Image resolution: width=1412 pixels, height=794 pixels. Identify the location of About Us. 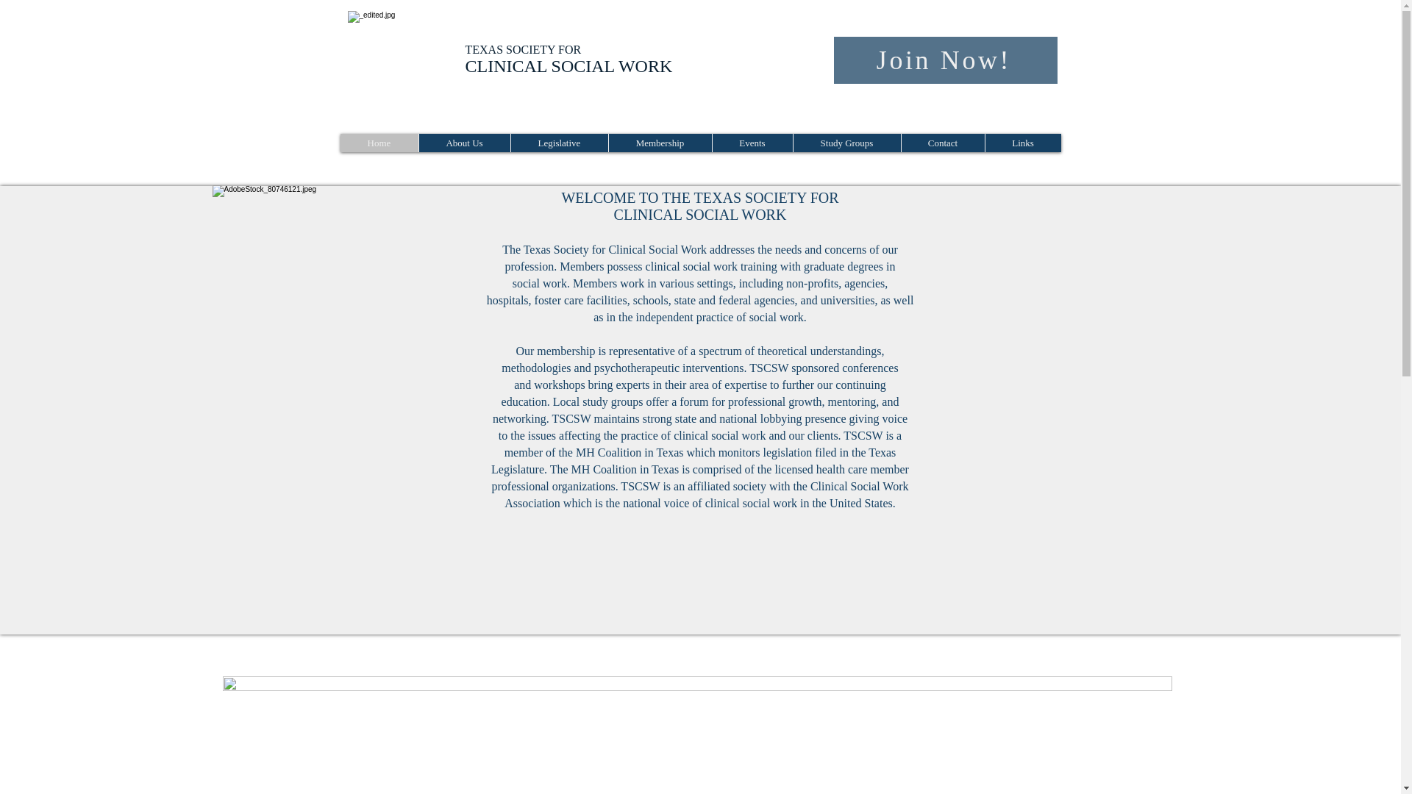
(463, 143).